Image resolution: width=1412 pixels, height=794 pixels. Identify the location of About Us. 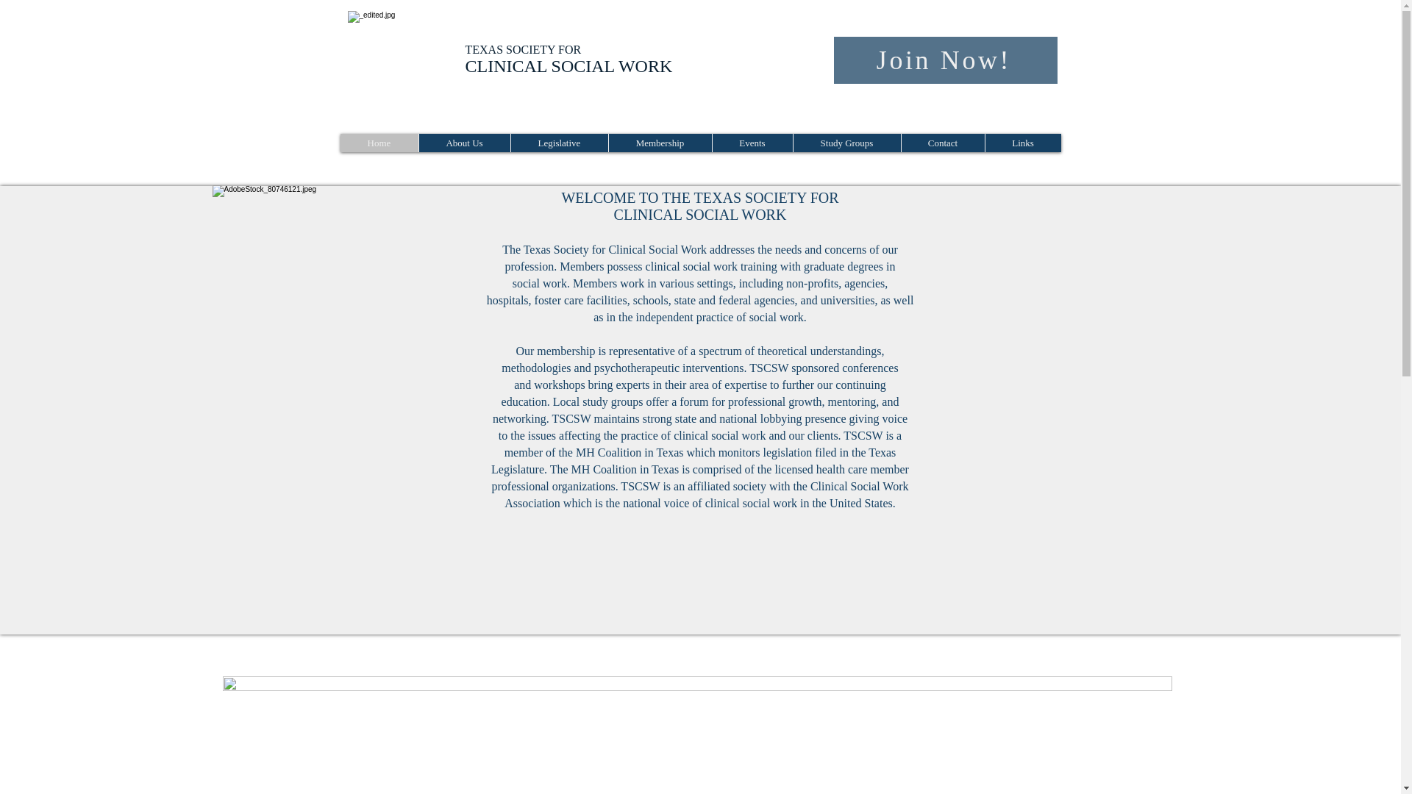
(463, 143).